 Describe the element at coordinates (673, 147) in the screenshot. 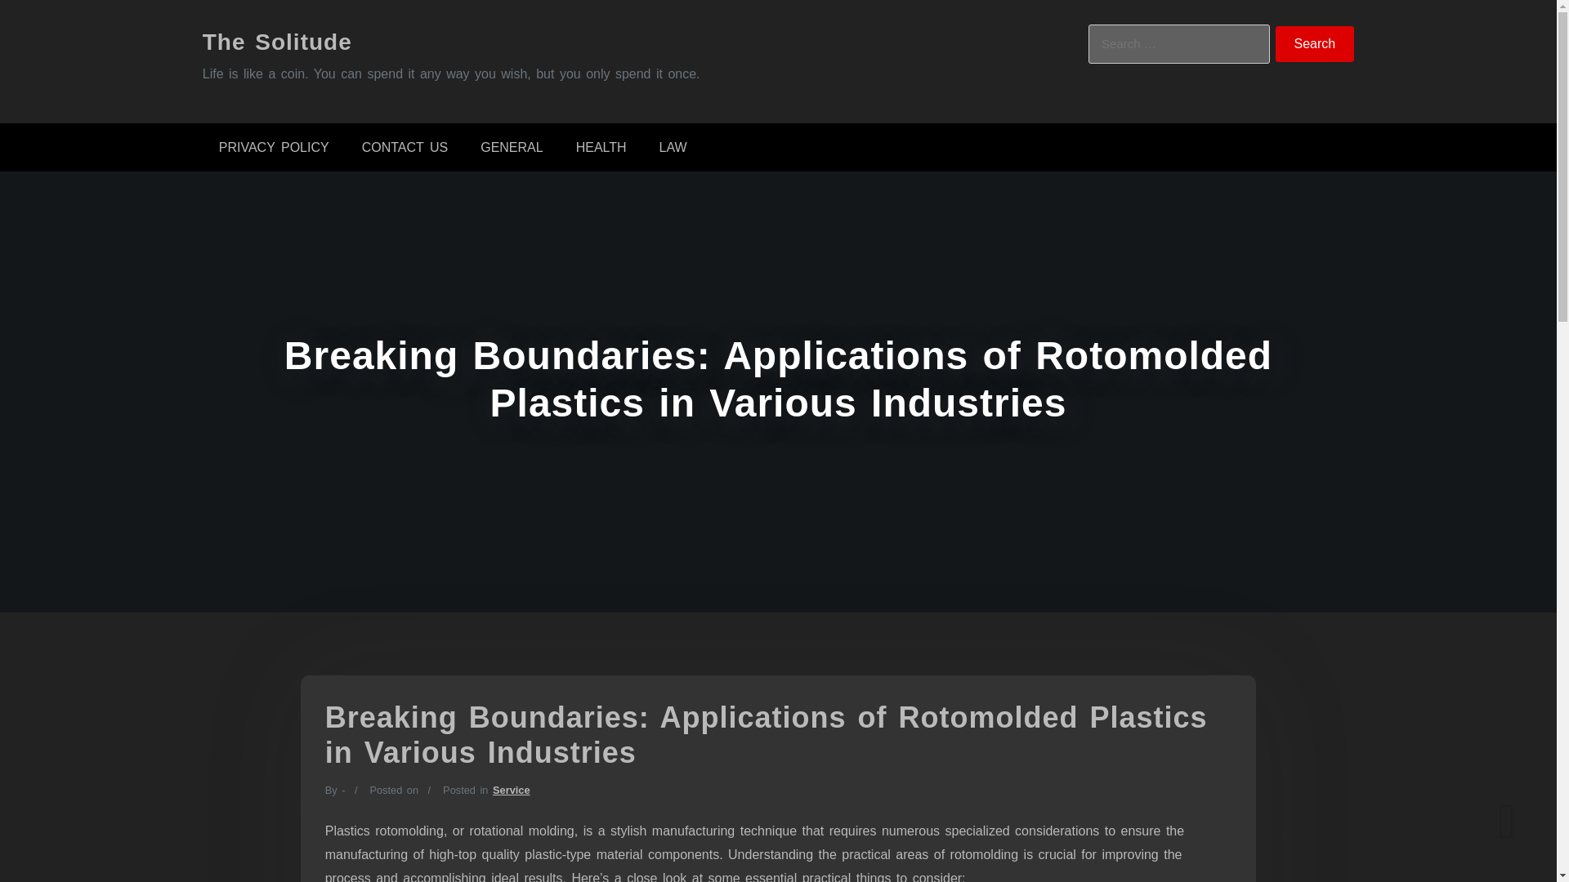

I see `LAW` at that location.